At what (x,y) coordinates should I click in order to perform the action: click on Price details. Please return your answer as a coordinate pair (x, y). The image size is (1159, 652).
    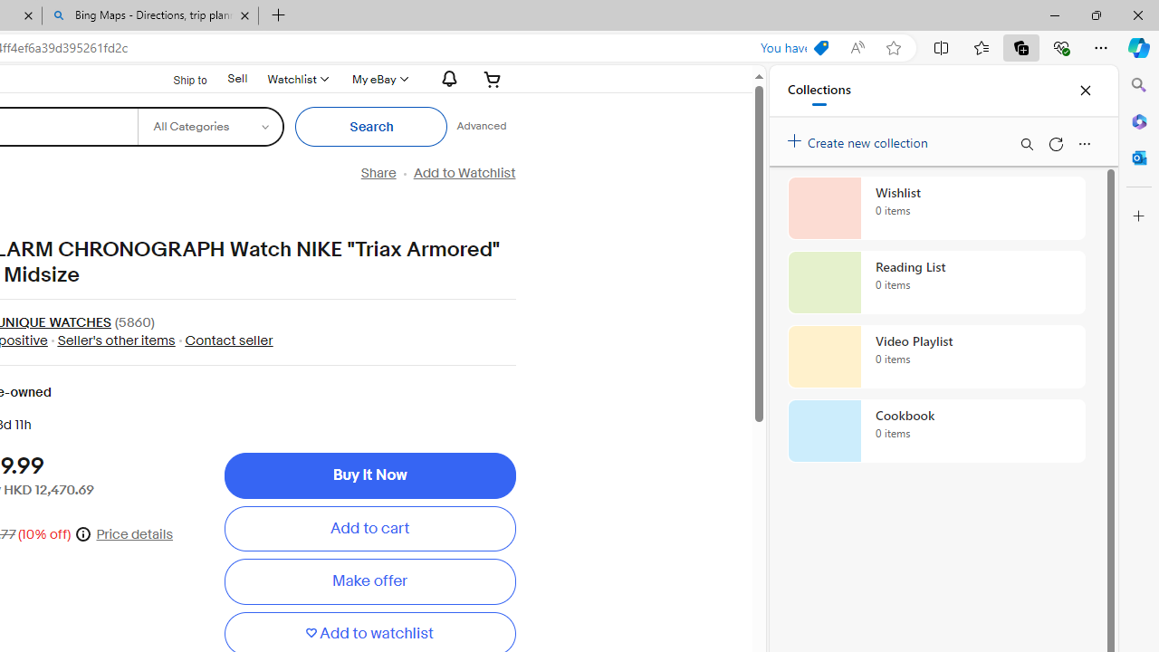
    Looking at the image, I should click on (135, 534).